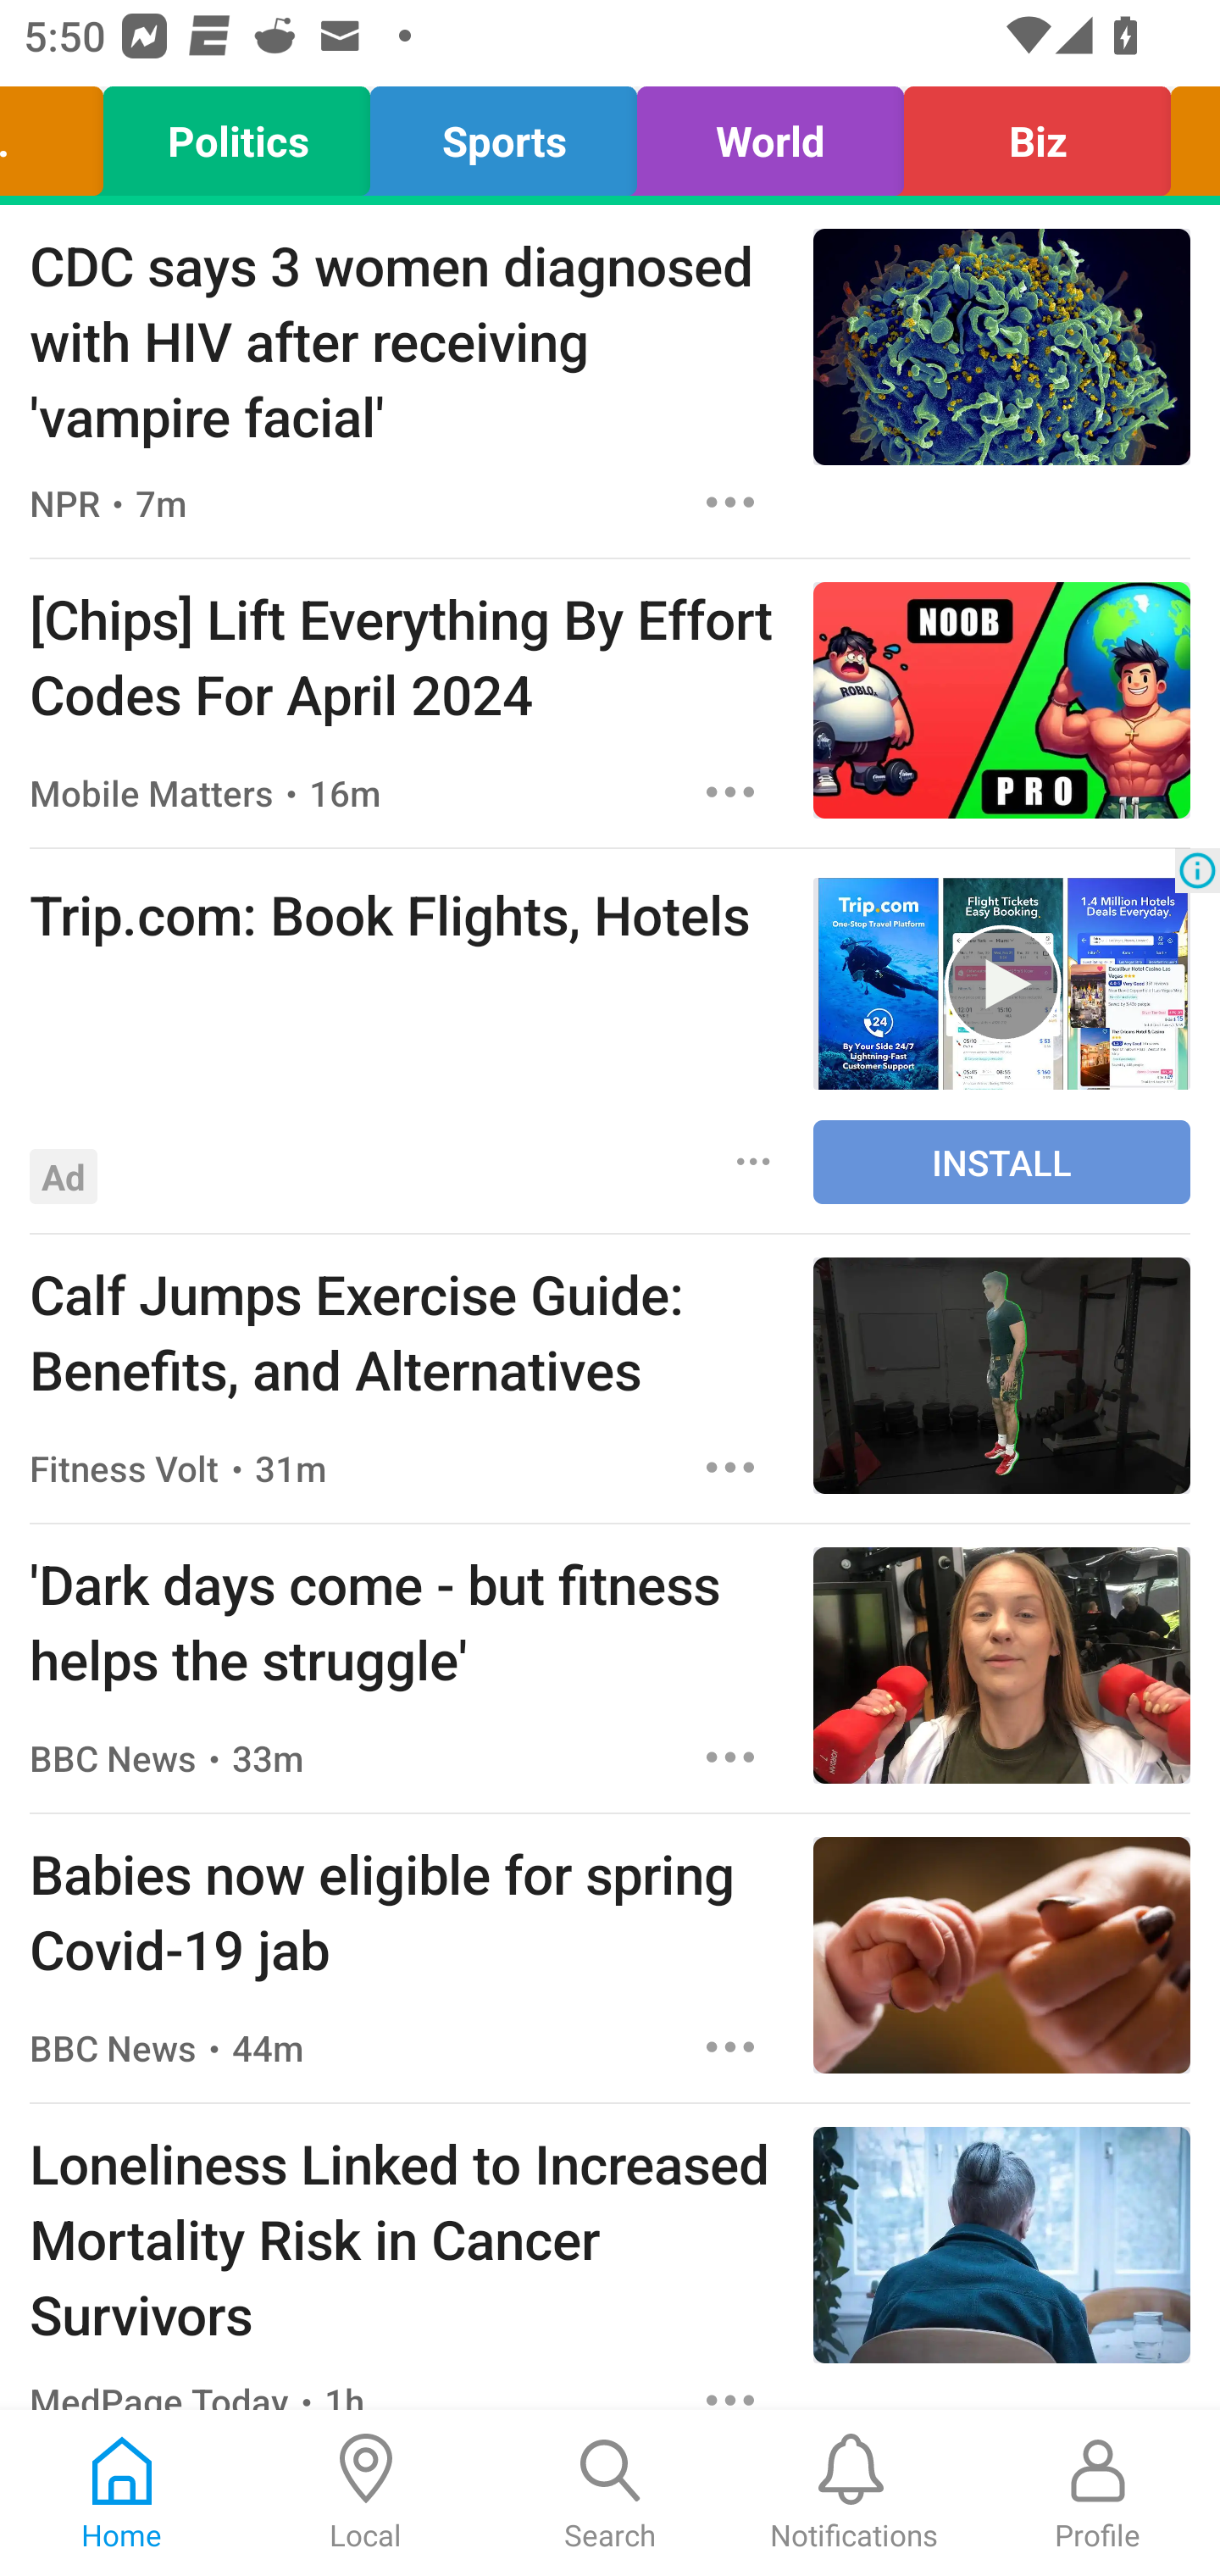  Describe the element at coordinates (366, 2493) in the screenshot. I see `Local` at that location.